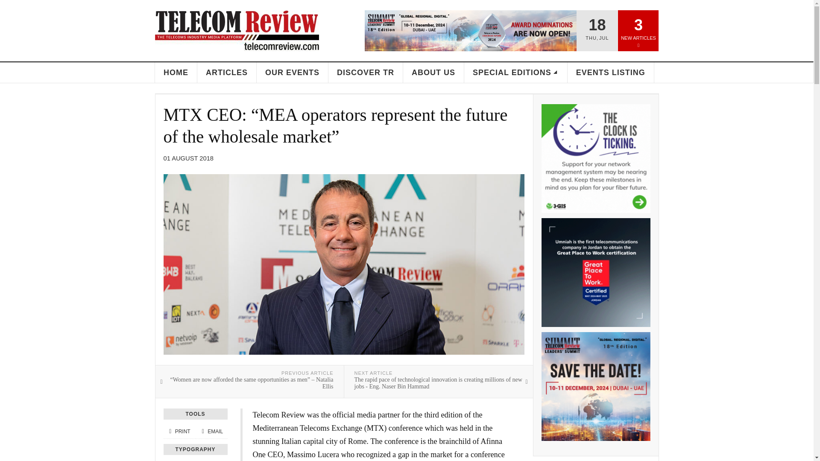 The image size is (820, 461). What do you see at coordinates (471, 30) in the screenshot?
I see `2024 07 TRS Awards Top WB` at bounding box center [471, 30].